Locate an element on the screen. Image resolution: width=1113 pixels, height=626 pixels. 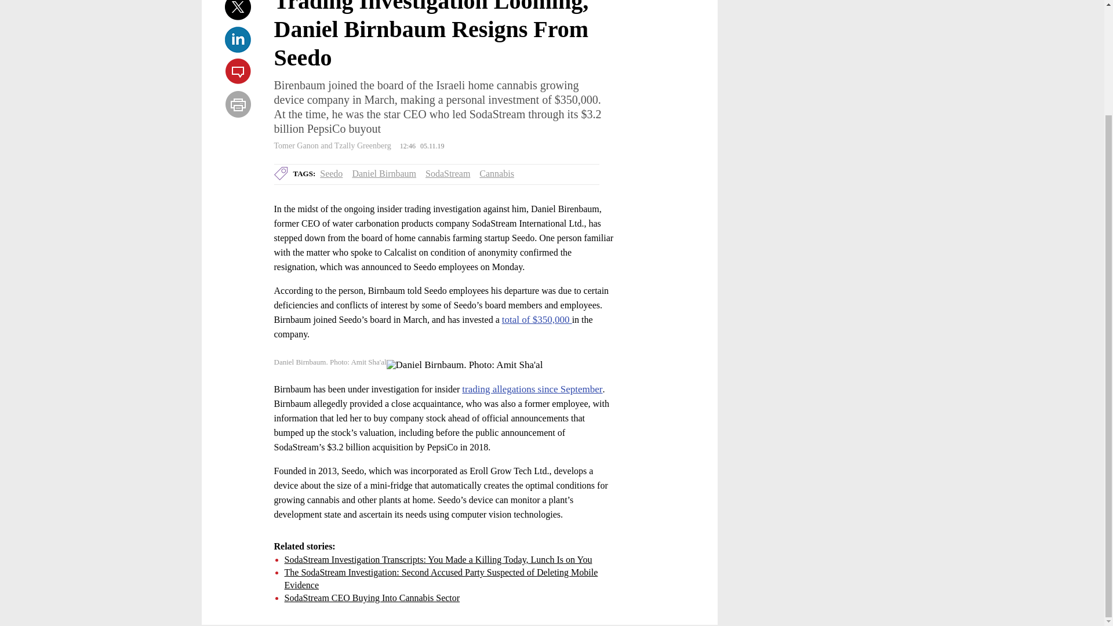
SodaStream CEO Buying Into Cannabis Sector is located at coordinates (371, 598).